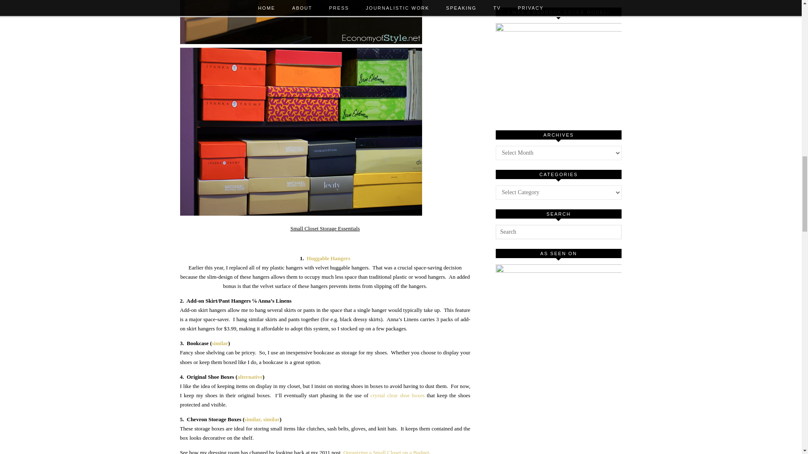 This screenshot has width=808, height=454. I want to click on similar, so click(220, 343).